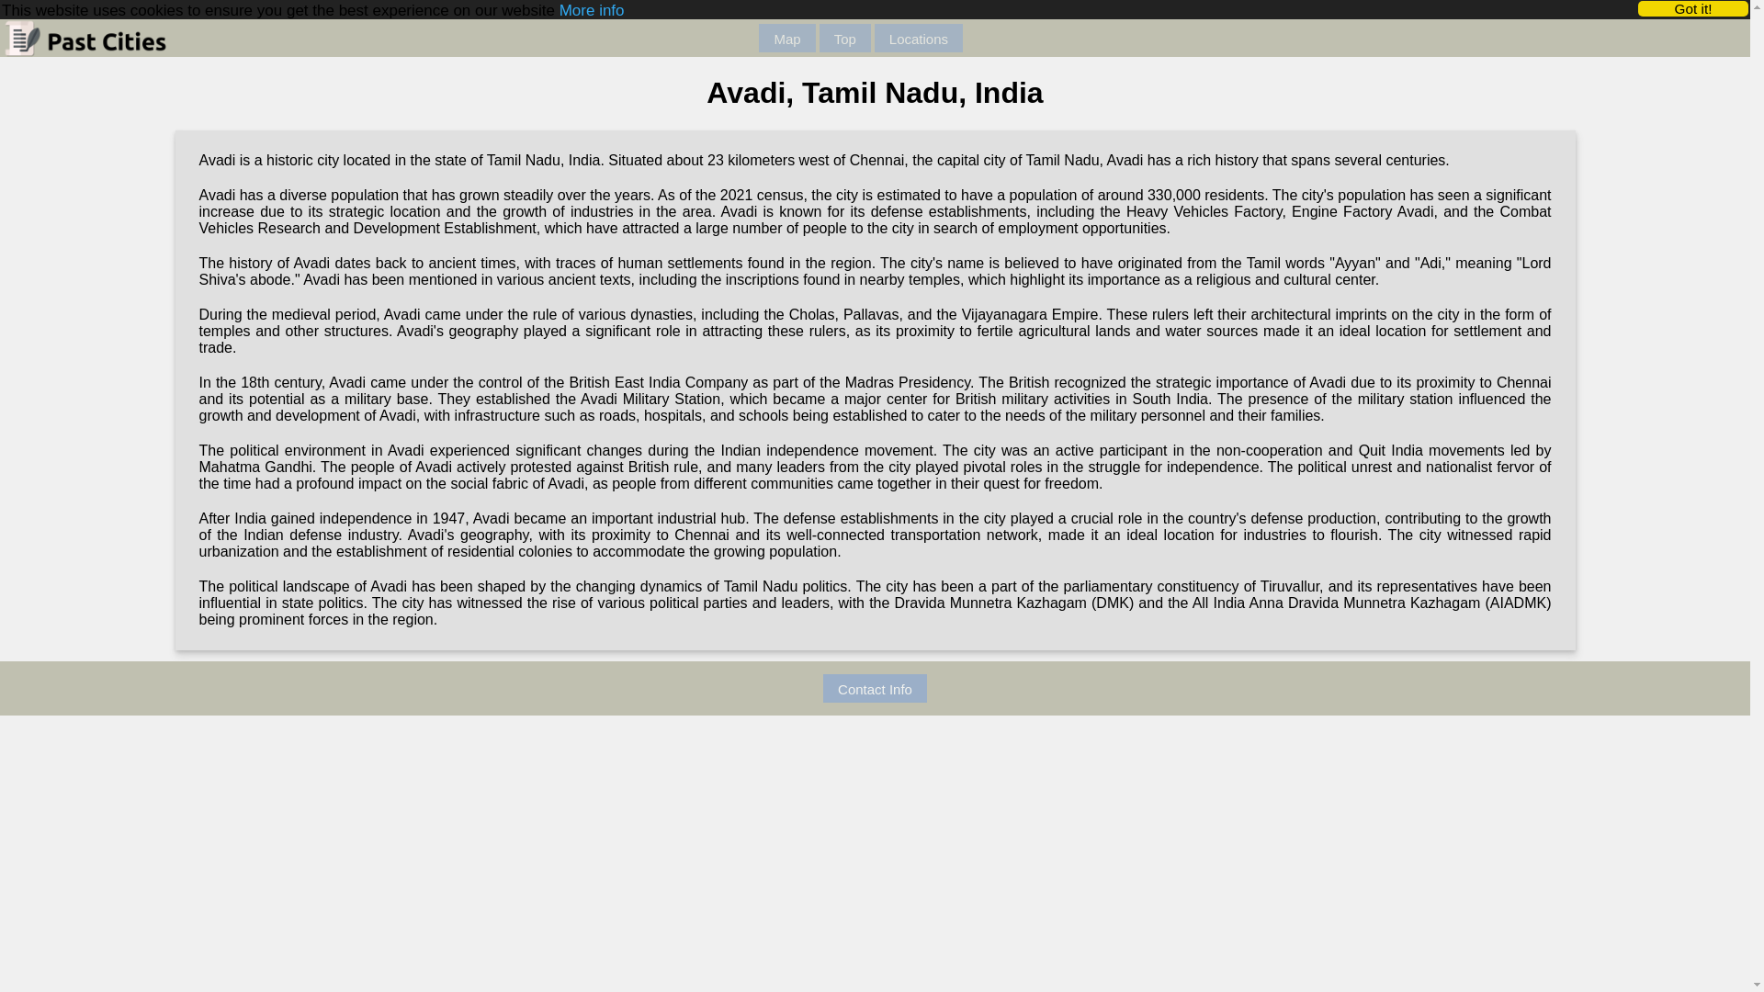  I want to click on Contact Info, so click(875, 687).